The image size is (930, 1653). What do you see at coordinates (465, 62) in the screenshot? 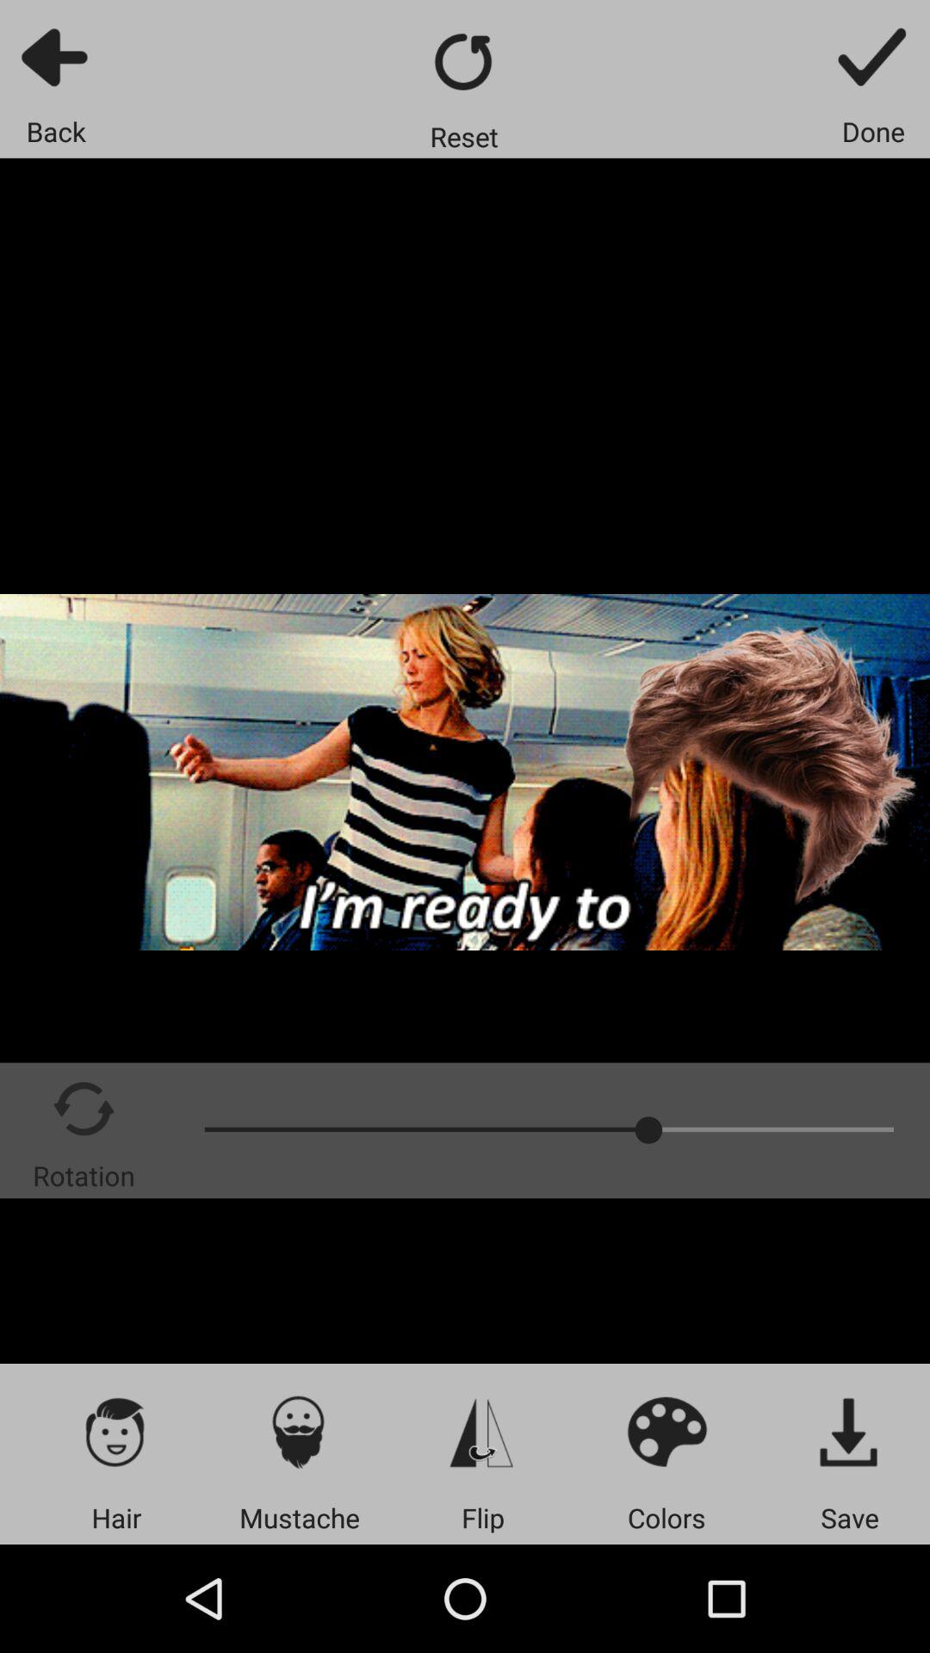
I see `refresh` at bounding box center [465, 62].